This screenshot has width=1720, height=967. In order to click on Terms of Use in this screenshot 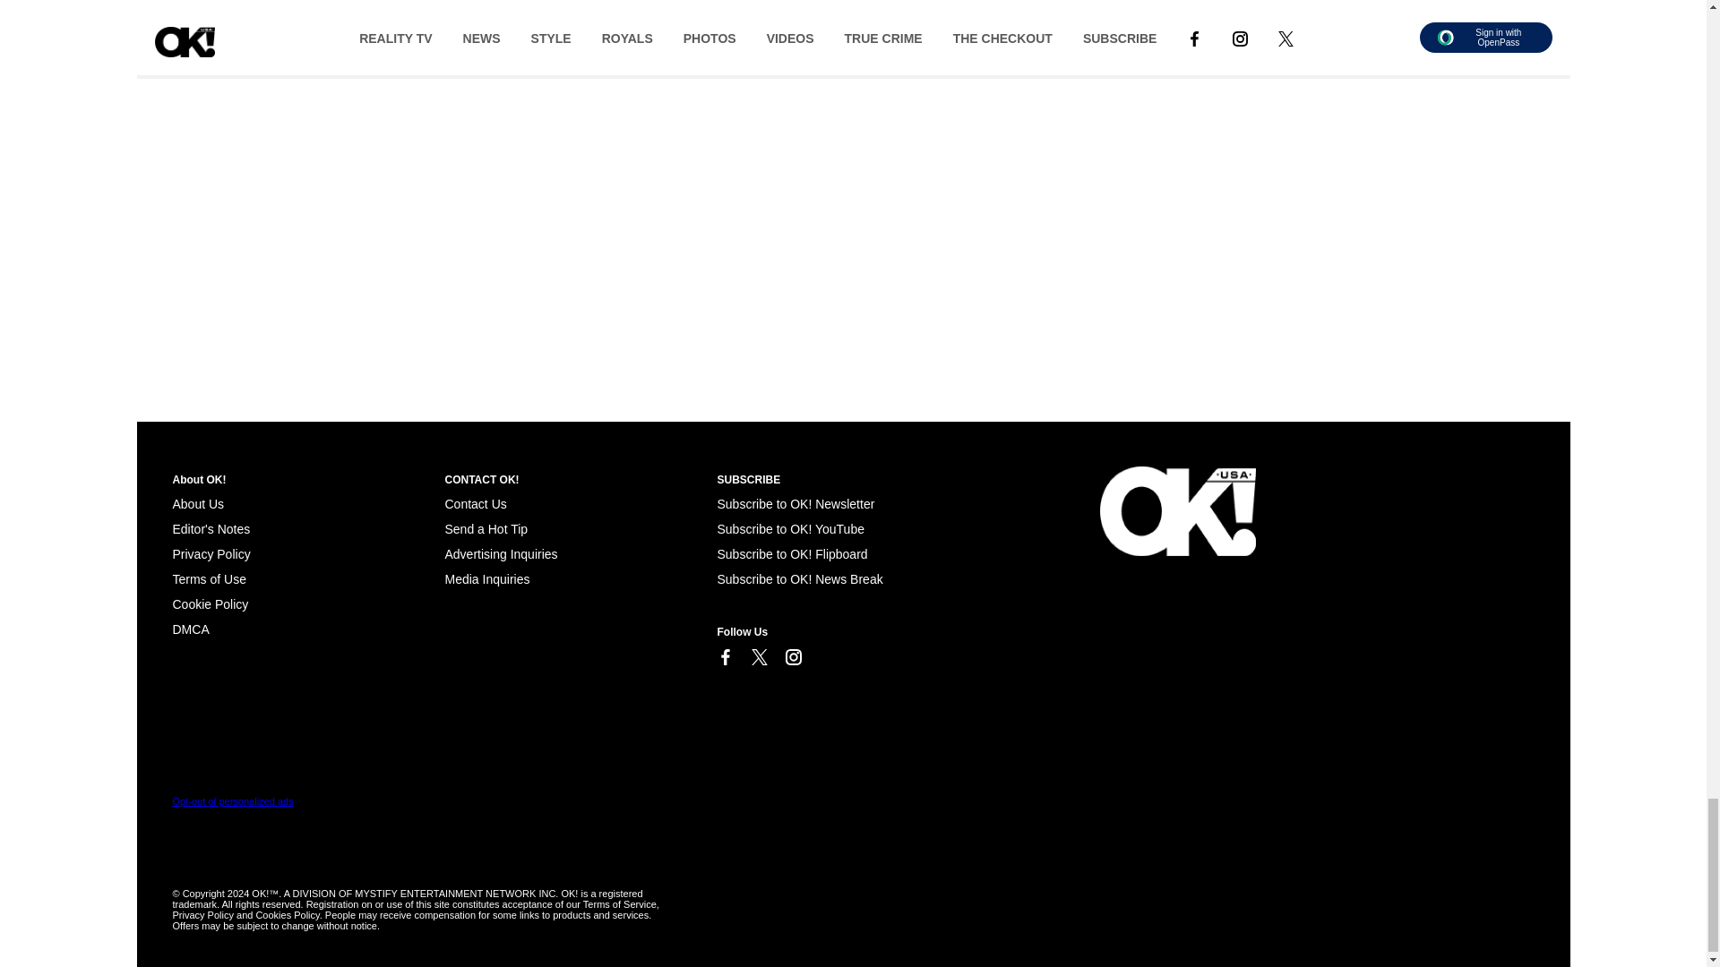, I will do `click(209, 578)`.